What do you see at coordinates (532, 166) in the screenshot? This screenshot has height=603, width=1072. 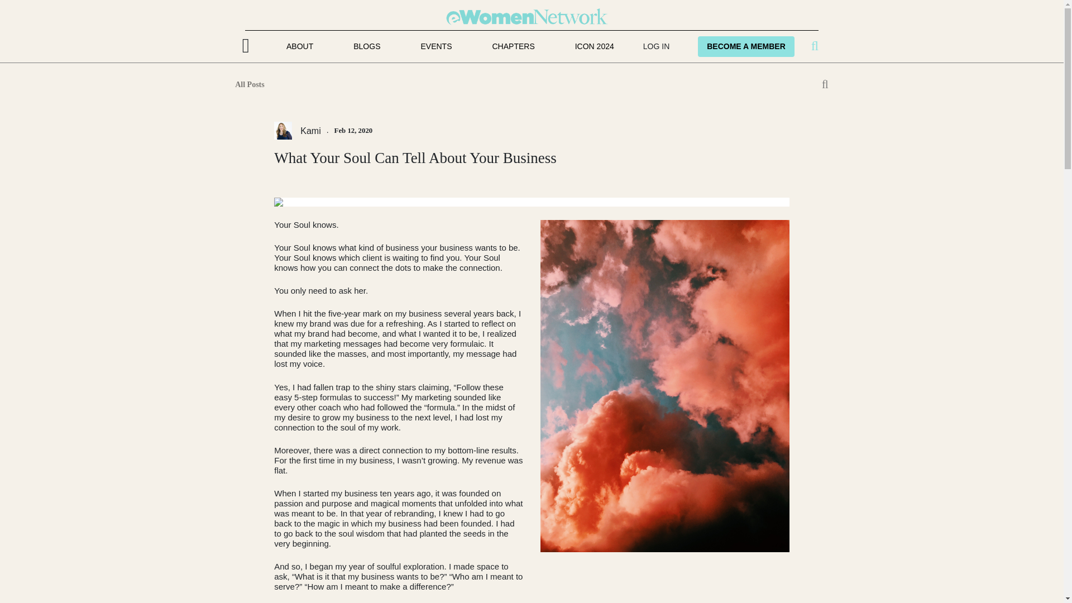 I see `What Your Soul Can Tell About Your Business` at bounding box center [532, 166].